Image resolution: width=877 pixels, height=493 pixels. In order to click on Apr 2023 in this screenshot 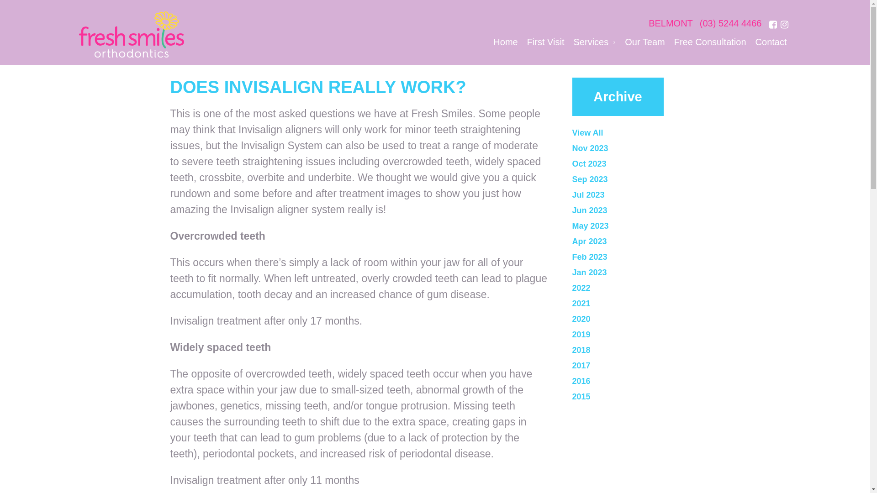, I will do `click(636, 241)`.